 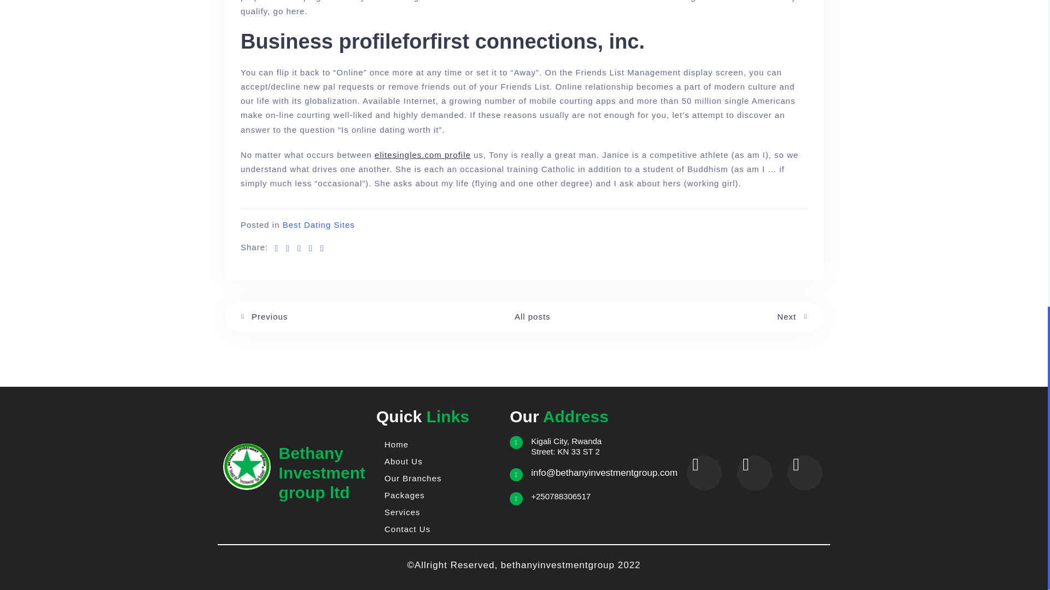 I want to click on Next, so click(x=792, y=317).